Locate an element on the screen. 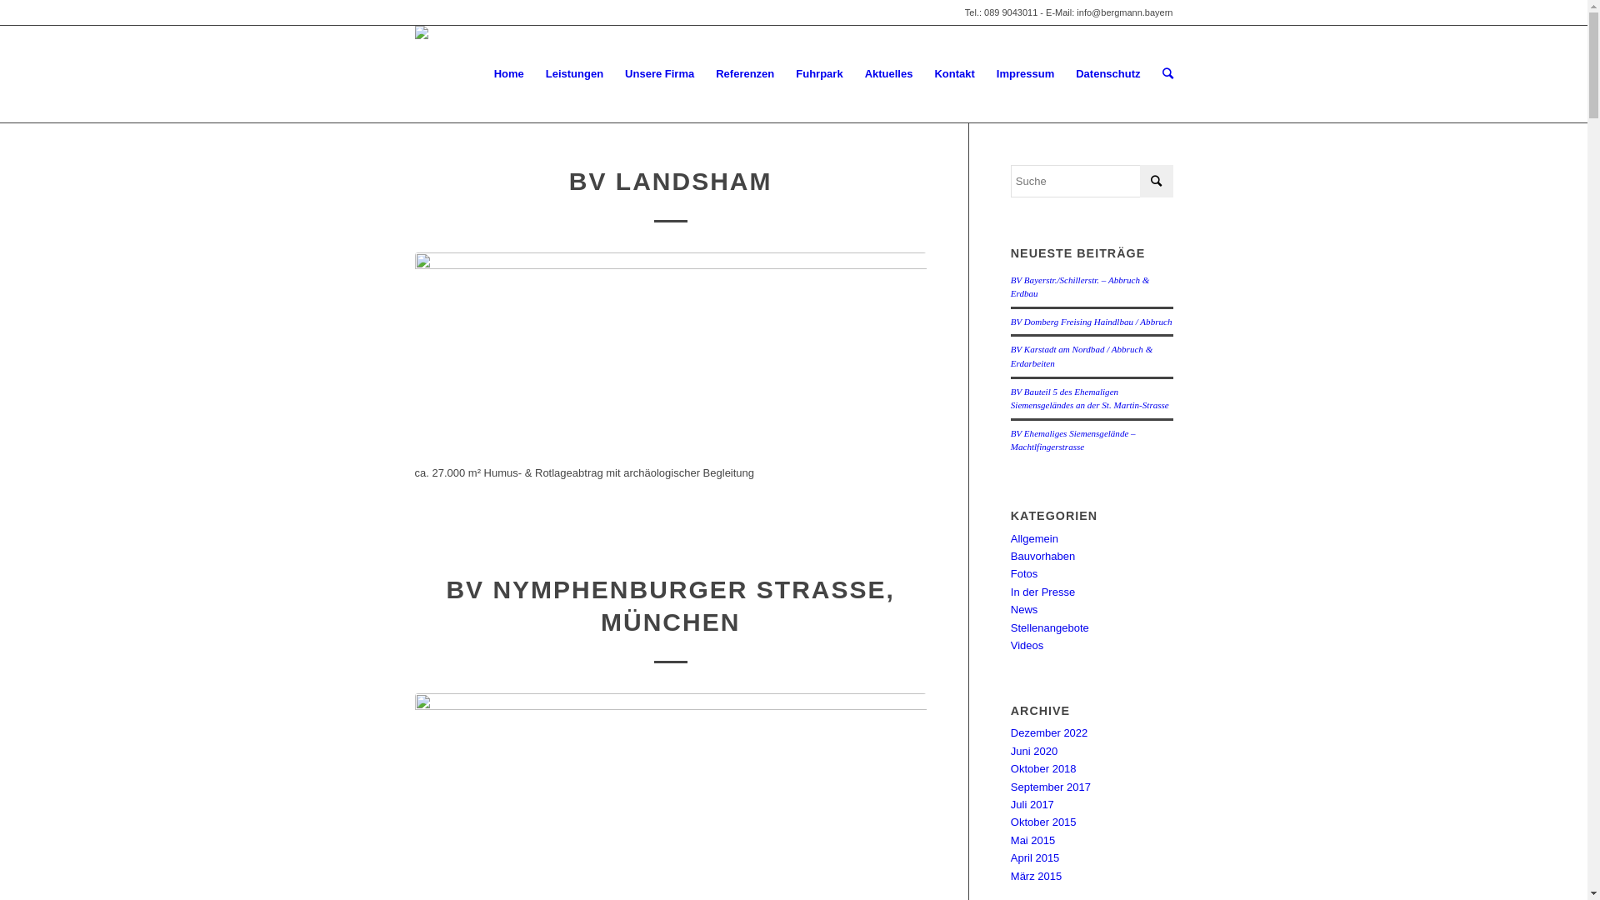  Bauvorhaben is located at coordinates (1043, 557).